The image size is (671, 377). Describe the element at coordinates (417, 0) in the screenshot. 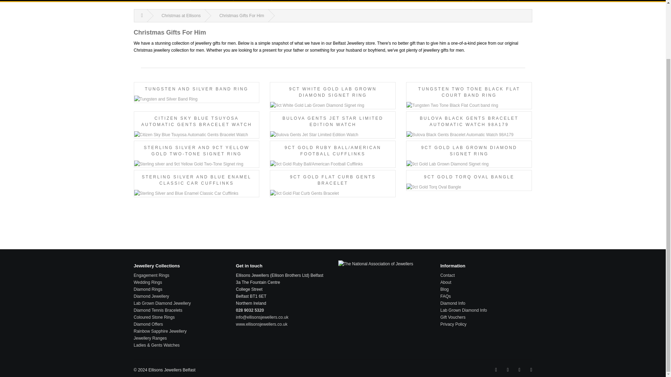

I see `Diamond Special Offers` at that location.